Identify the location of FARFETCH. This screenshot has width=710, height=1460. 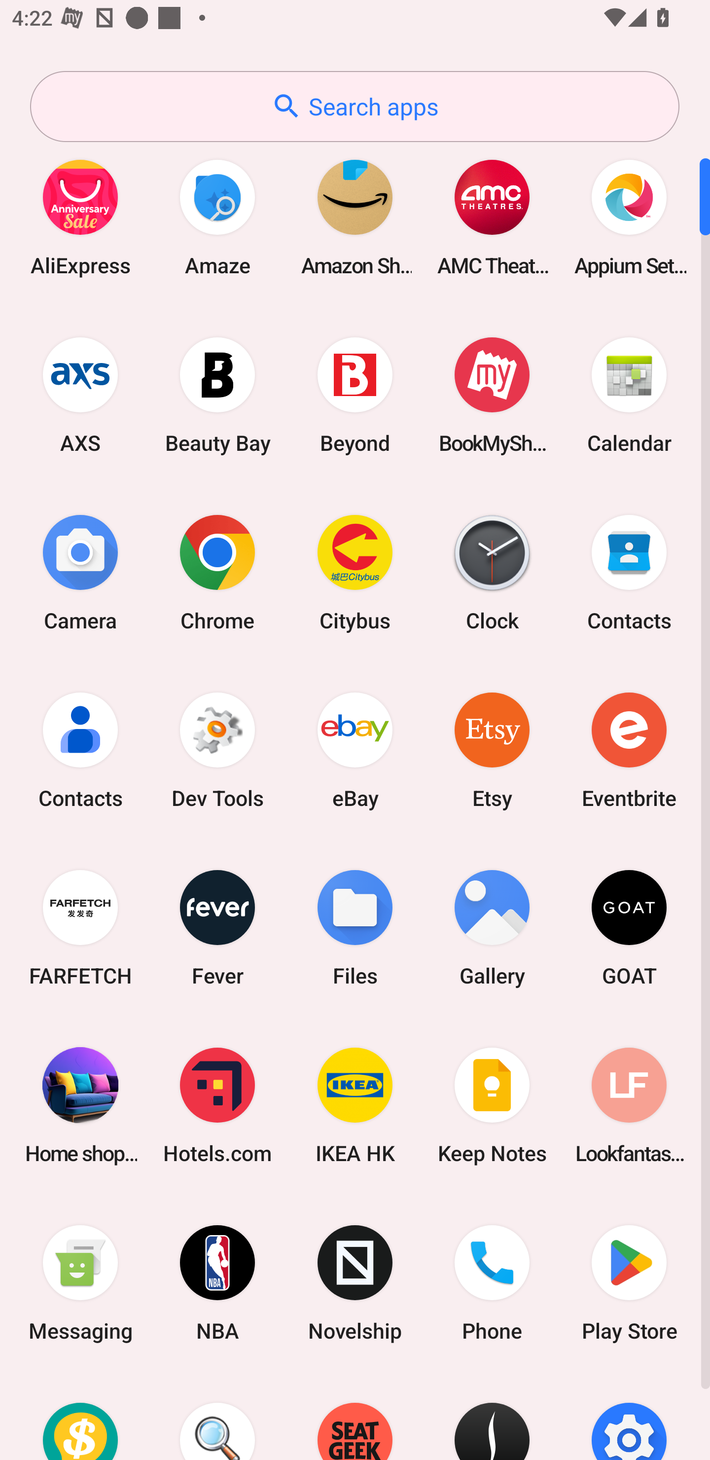
(80, 927).